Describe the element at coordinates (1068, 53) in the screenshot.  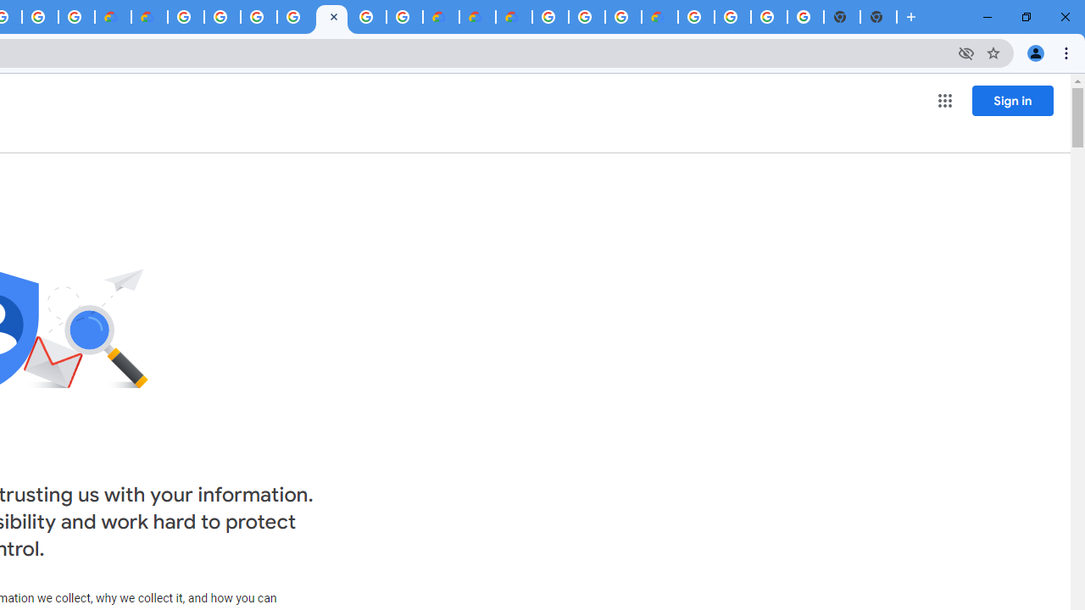
I see `Chrome` at that location.